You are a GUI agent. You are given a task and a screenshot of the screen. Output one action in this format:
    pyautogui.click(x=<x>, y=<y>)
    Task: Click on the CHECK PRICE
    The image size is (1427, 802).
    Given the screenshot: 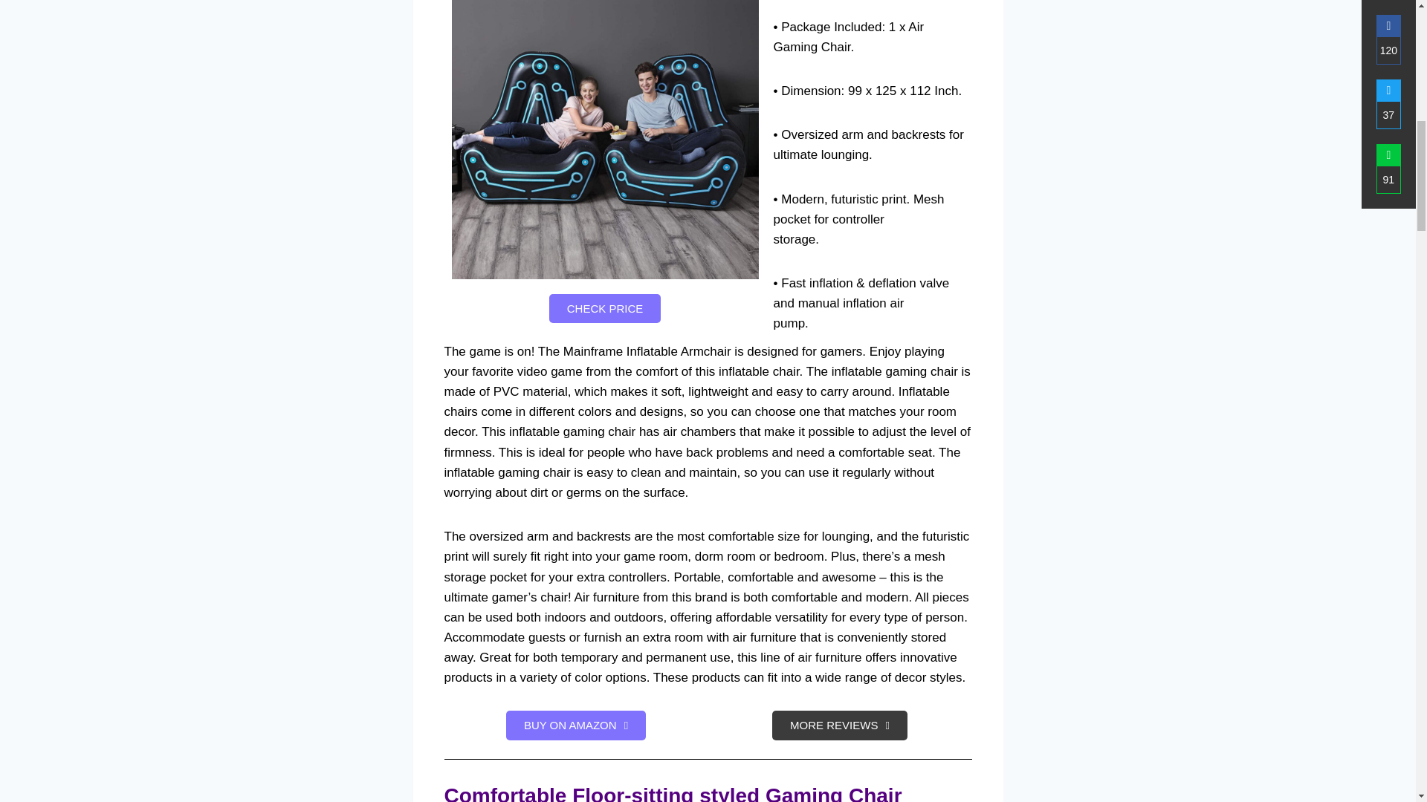 What is the action you would take?
    pyautogui.click(x=605, y=309)
    